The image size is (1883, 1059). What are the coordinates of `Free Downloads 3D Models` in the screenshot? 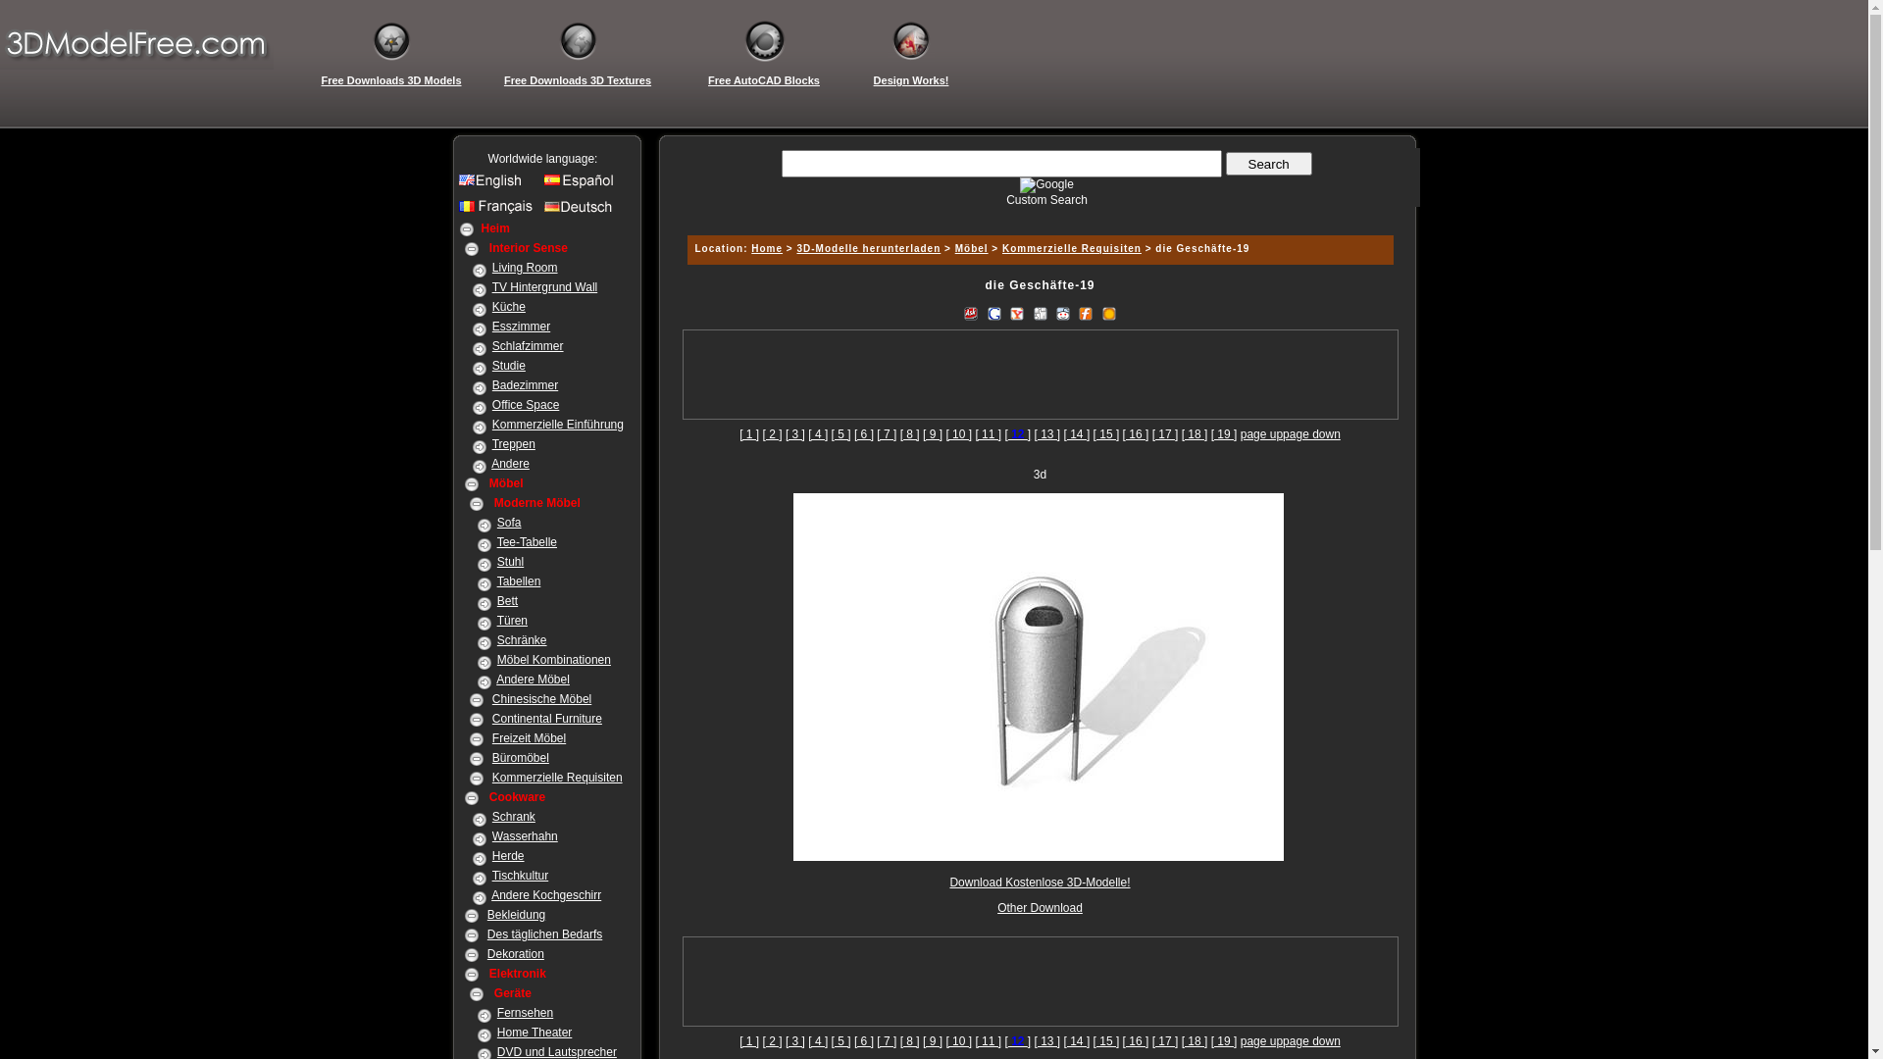 It's located at (391, 80).